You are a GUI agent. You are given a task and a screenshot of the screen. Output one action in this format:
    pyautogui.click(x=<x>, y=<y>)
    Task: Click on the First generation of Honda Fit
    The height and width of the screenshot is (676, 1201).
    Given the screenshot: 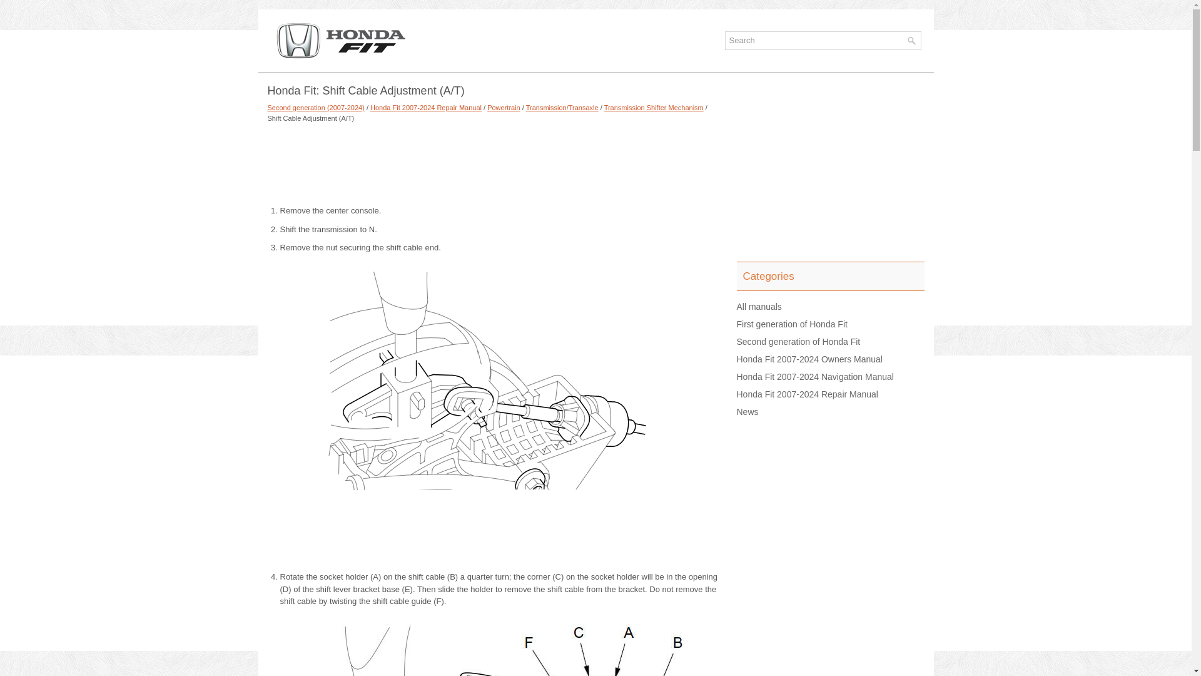 What is the action you would take?
    pyautogui.click(x=792, y=324)
    